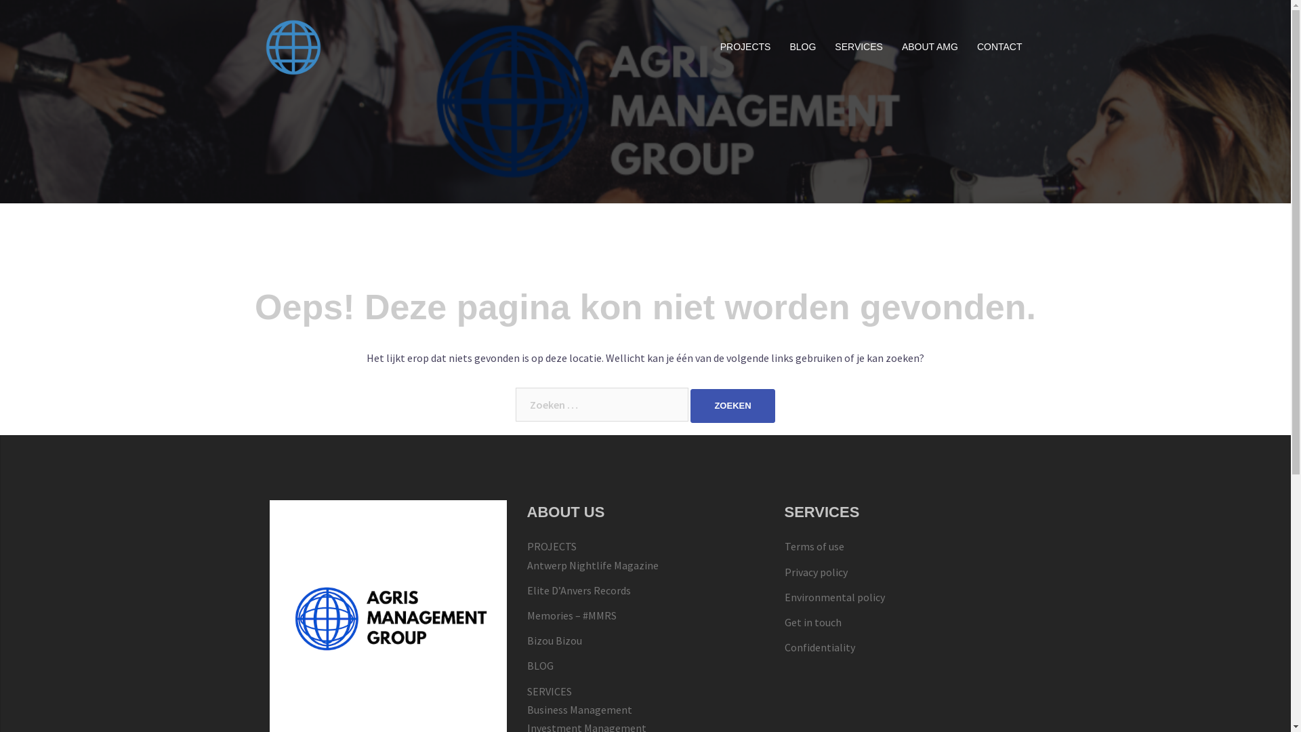  I want to click on Environmental policy, so click(835, 597).